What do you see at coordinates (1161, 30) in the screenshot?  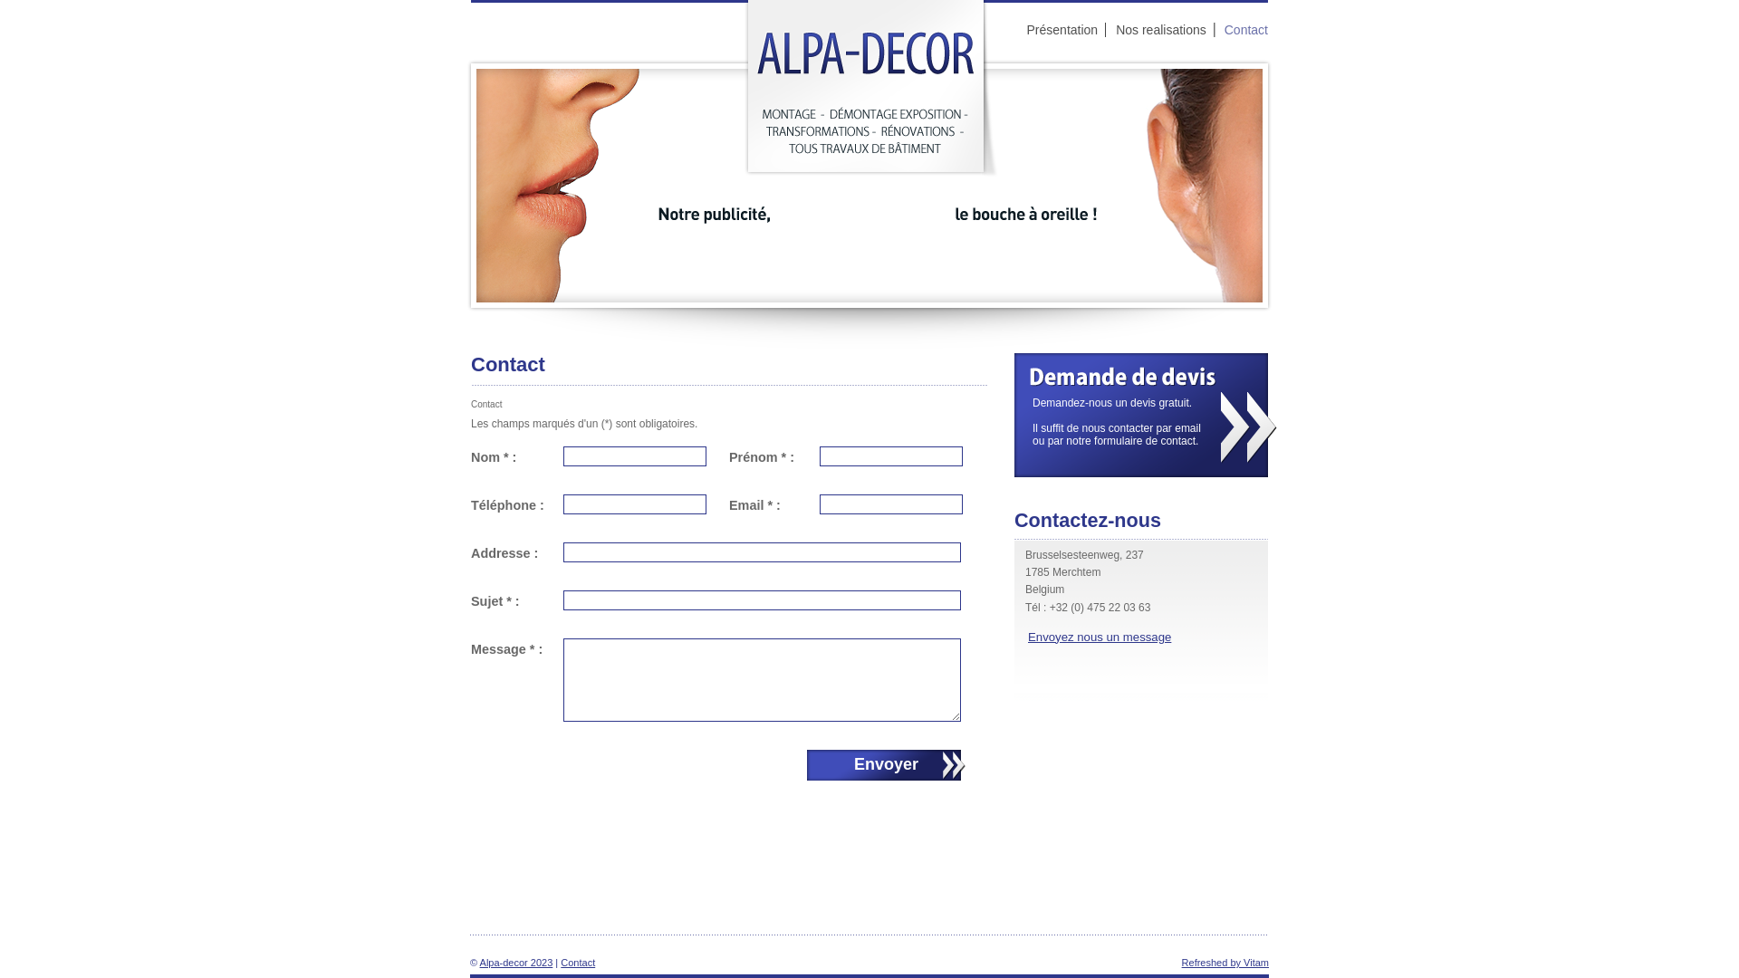 I see `Nos realisations` at bounding box center [1161, 30].